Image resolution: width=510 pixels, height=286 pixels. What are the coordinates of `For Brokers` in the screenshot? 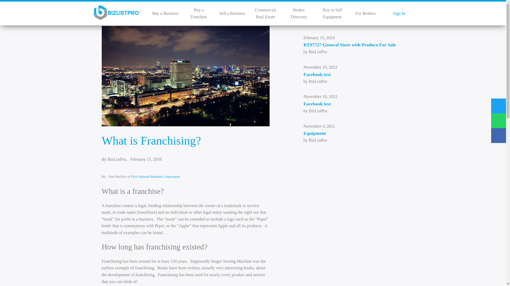 It's located at (365, 13).